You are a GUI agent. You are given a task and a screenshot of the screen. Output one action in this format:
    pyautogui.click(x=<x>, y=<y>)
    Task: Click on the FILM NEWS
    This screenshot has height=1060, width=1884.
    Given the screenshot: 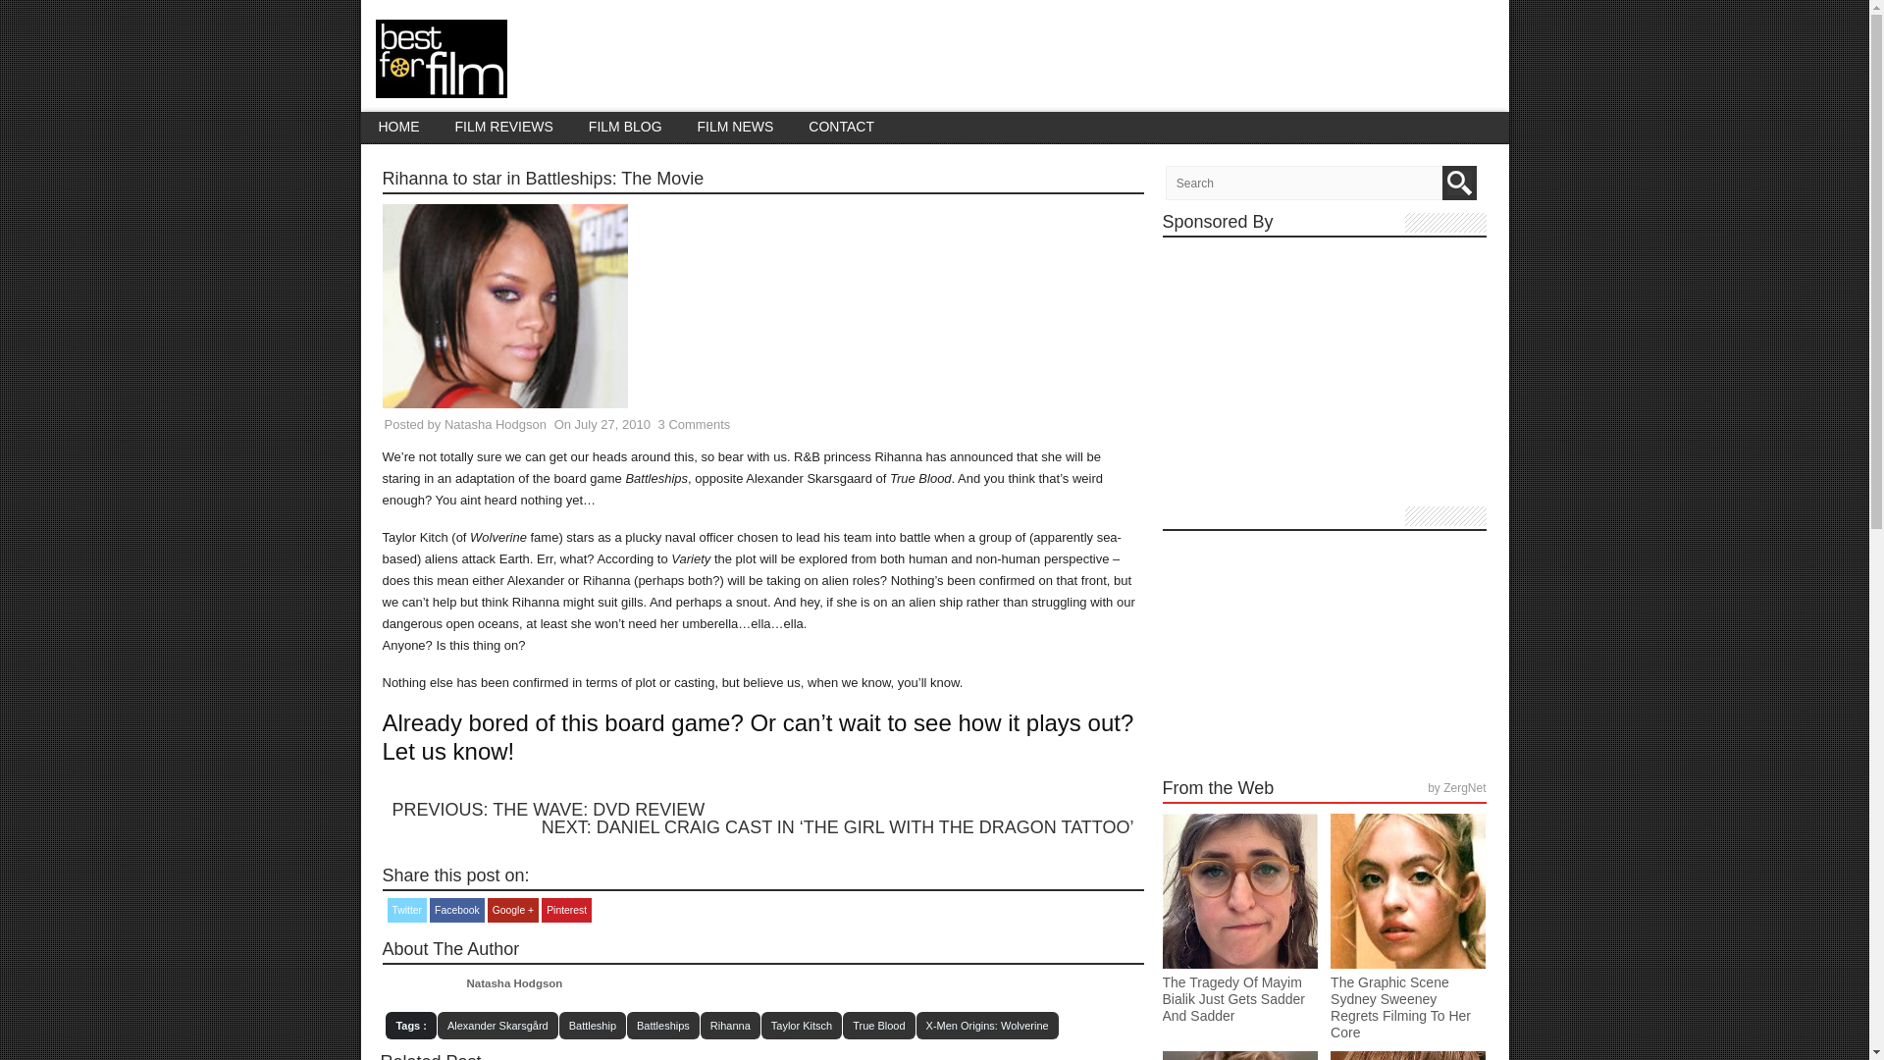 What is the action you would take?
    pyautogui.click(x=736, y=127)
    